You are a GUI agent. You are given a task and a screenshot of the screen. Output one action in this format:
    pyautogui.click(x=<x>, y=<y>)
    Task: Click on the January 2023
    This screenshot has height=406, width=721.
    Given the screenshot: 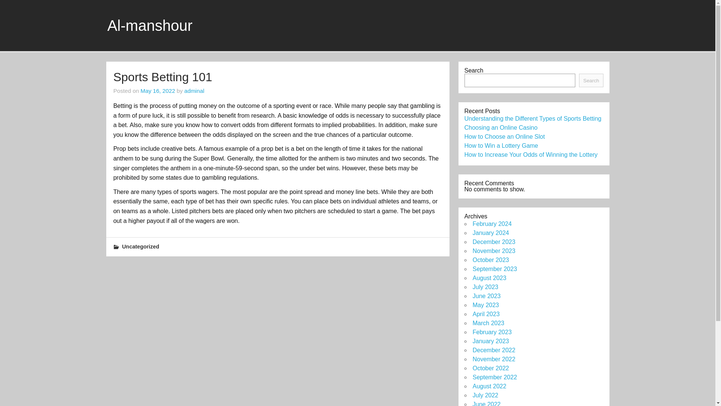 What is the action you would take?
    pyautogui.click(x=490, y=341)
    